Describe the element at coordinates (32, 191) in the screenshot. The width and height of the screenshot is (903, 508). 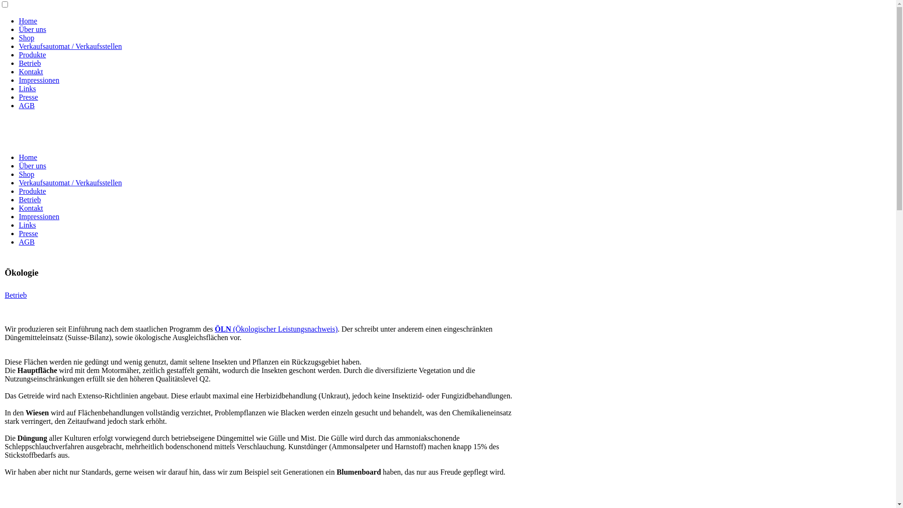
I see `Produkte` at that location.